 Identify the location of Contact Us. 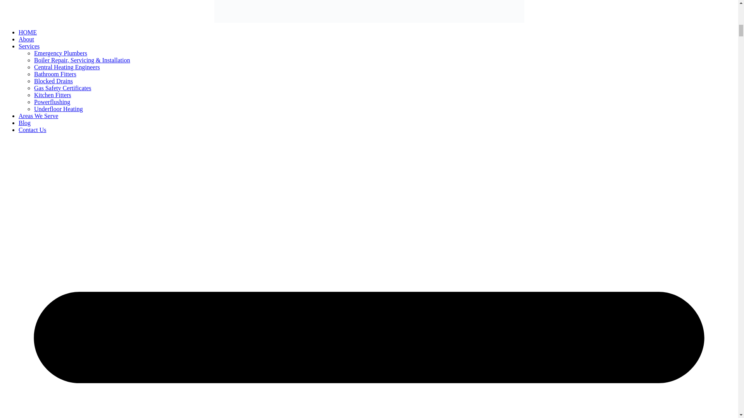
(33, 129).